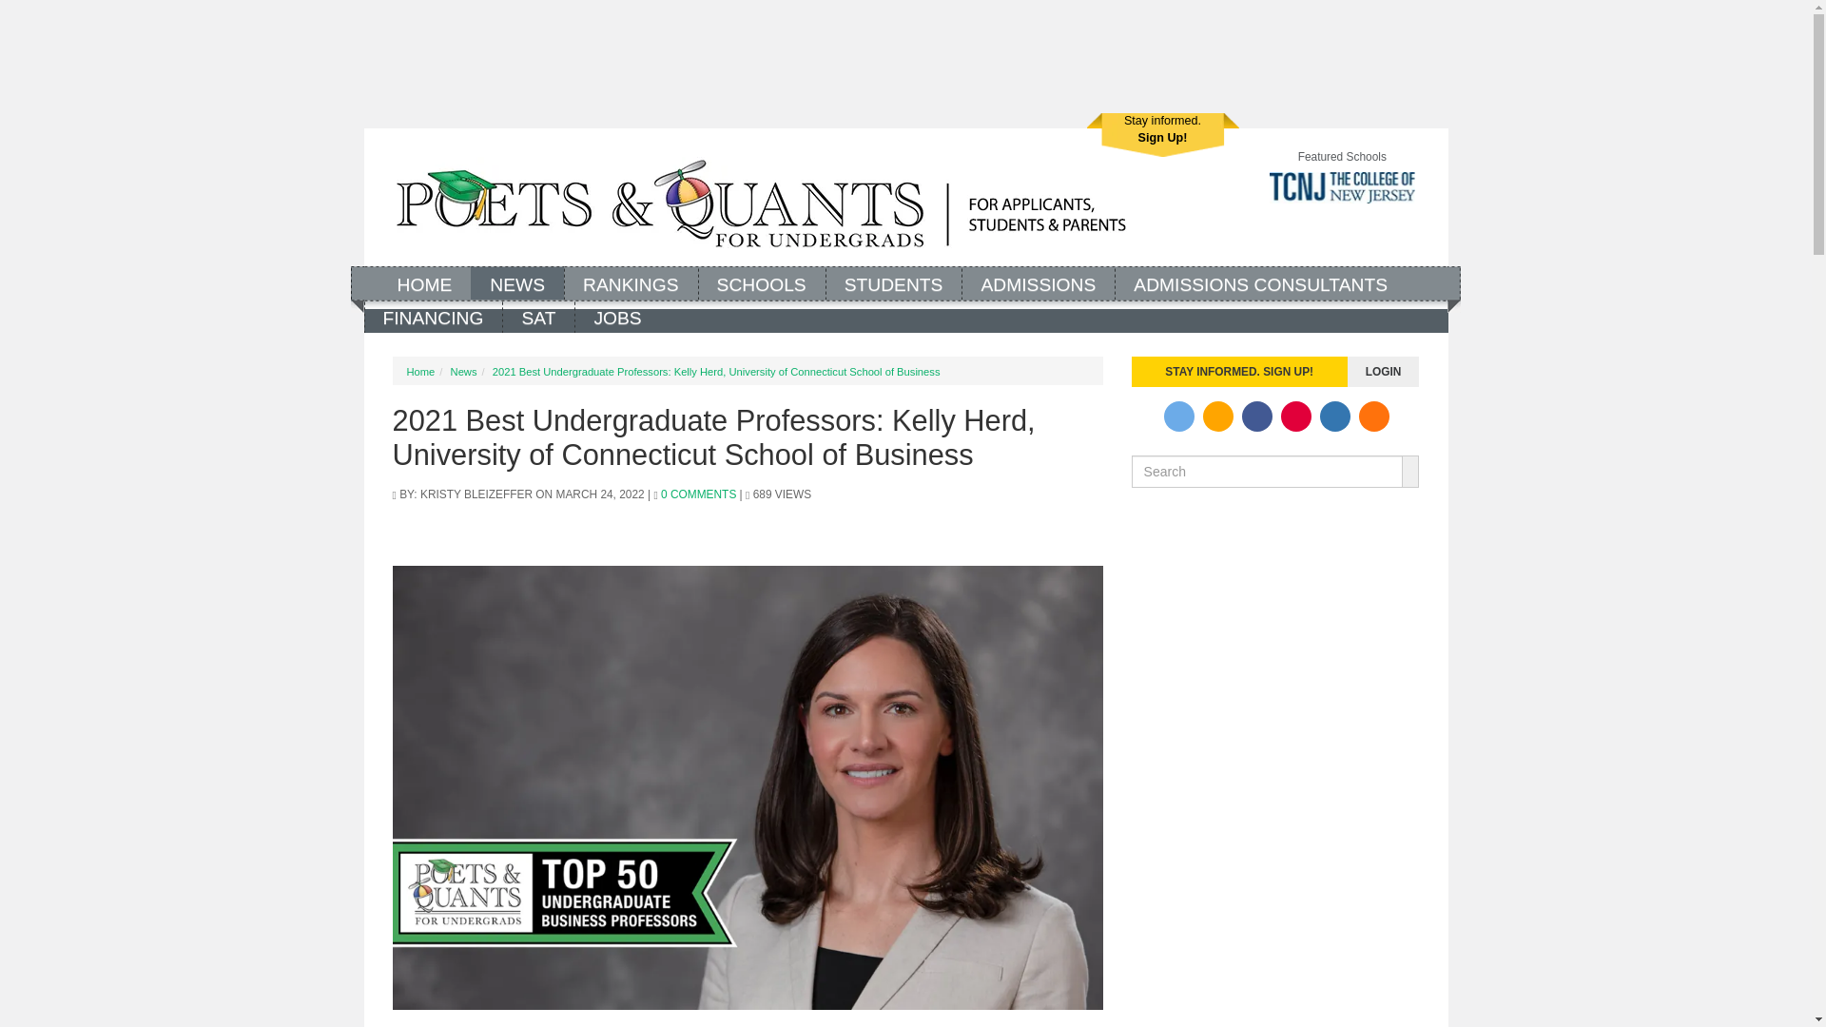  I want to click on STUDENTS, so click(893, 282).